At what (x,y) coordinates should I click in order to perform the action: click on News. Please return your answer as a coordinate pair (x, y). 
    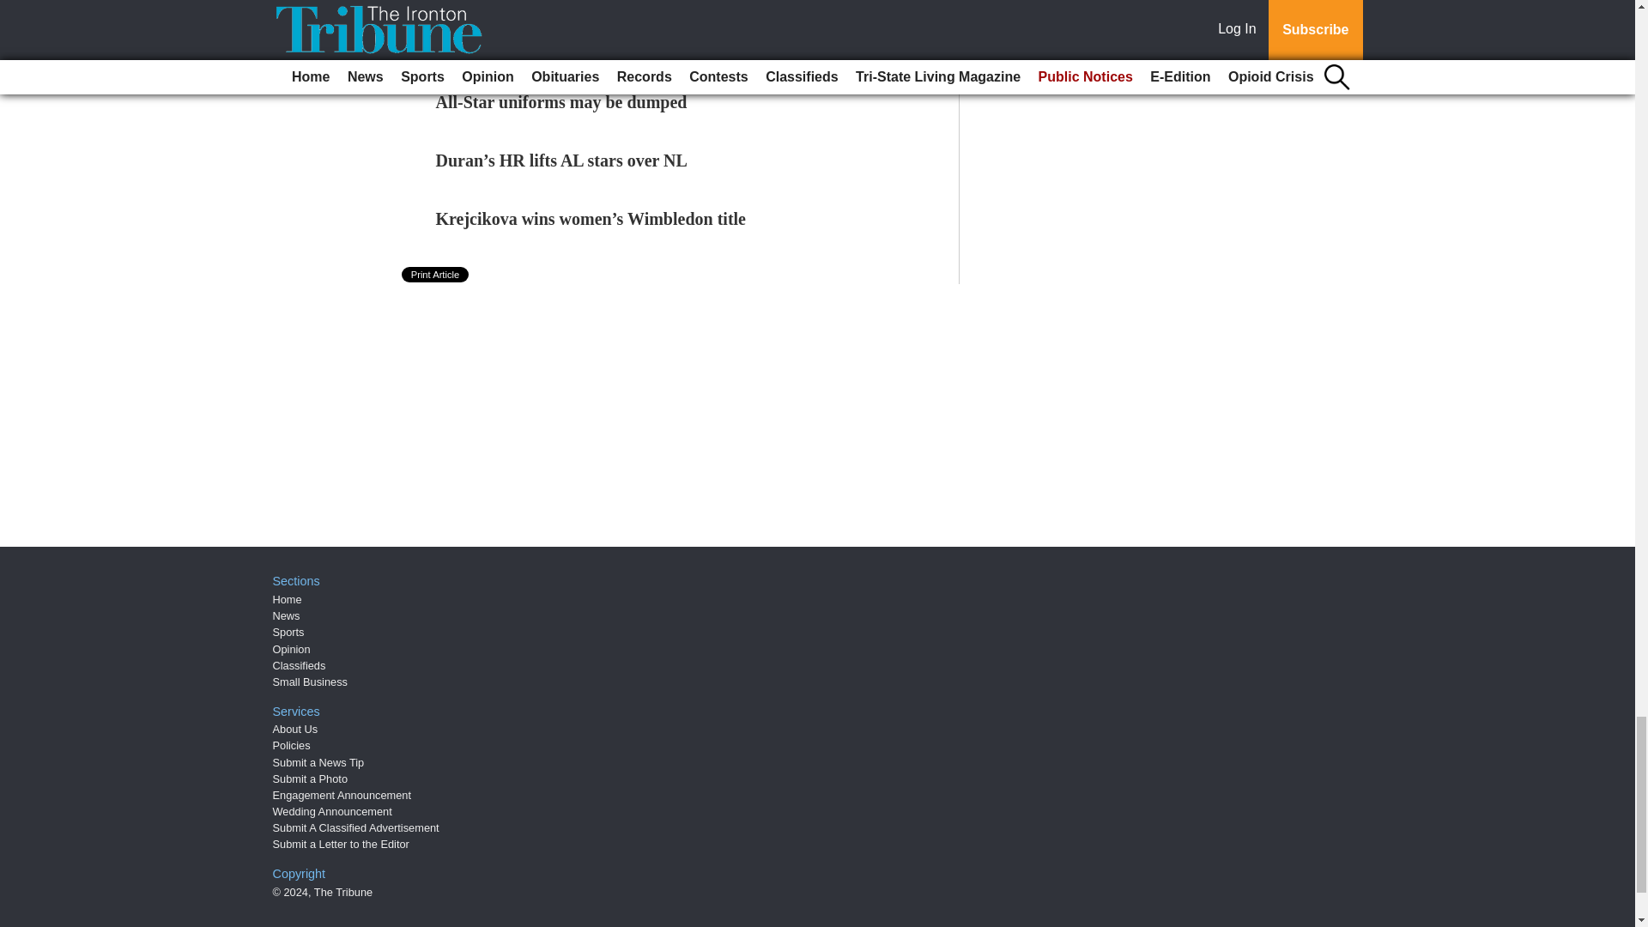
    Looking at the image, I should click on (287, 615).